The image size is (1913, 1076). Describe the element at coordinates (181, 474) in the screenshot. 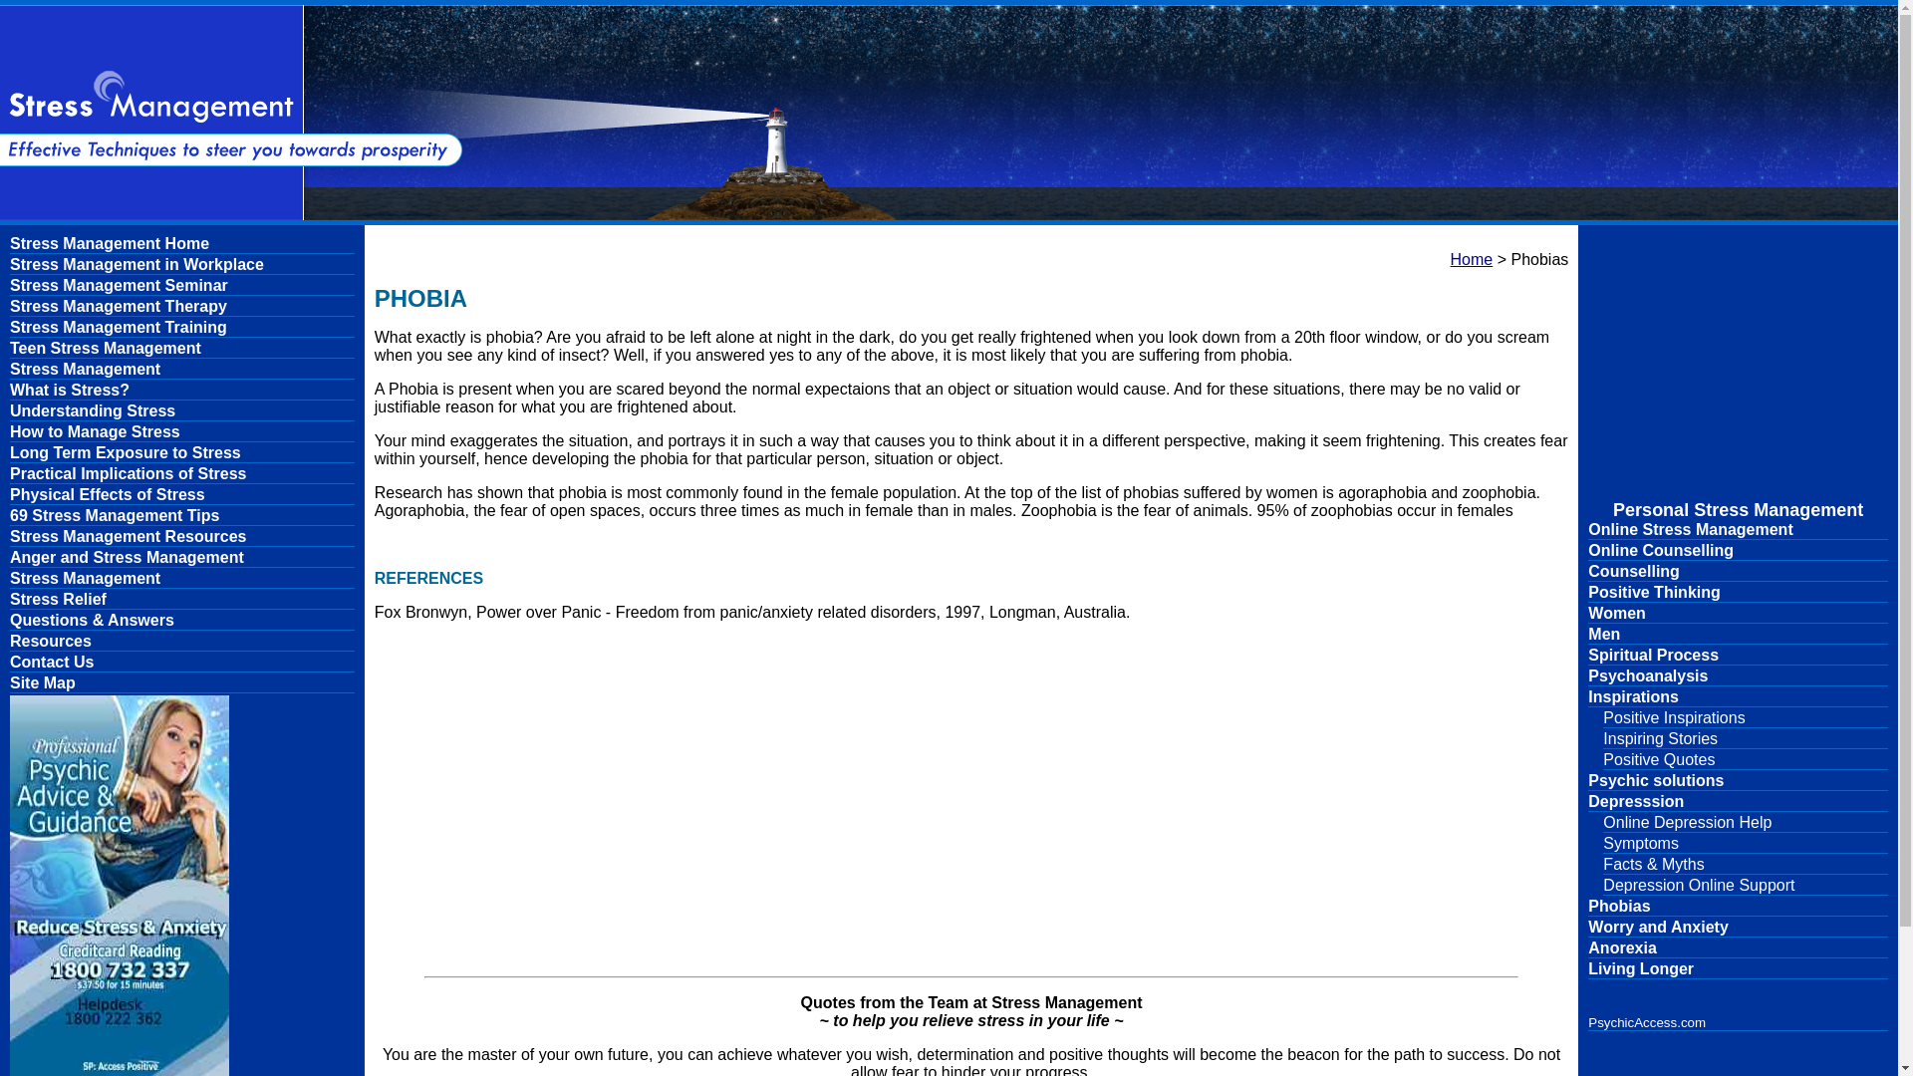

I see `Practical Implications of Stress` at that location.